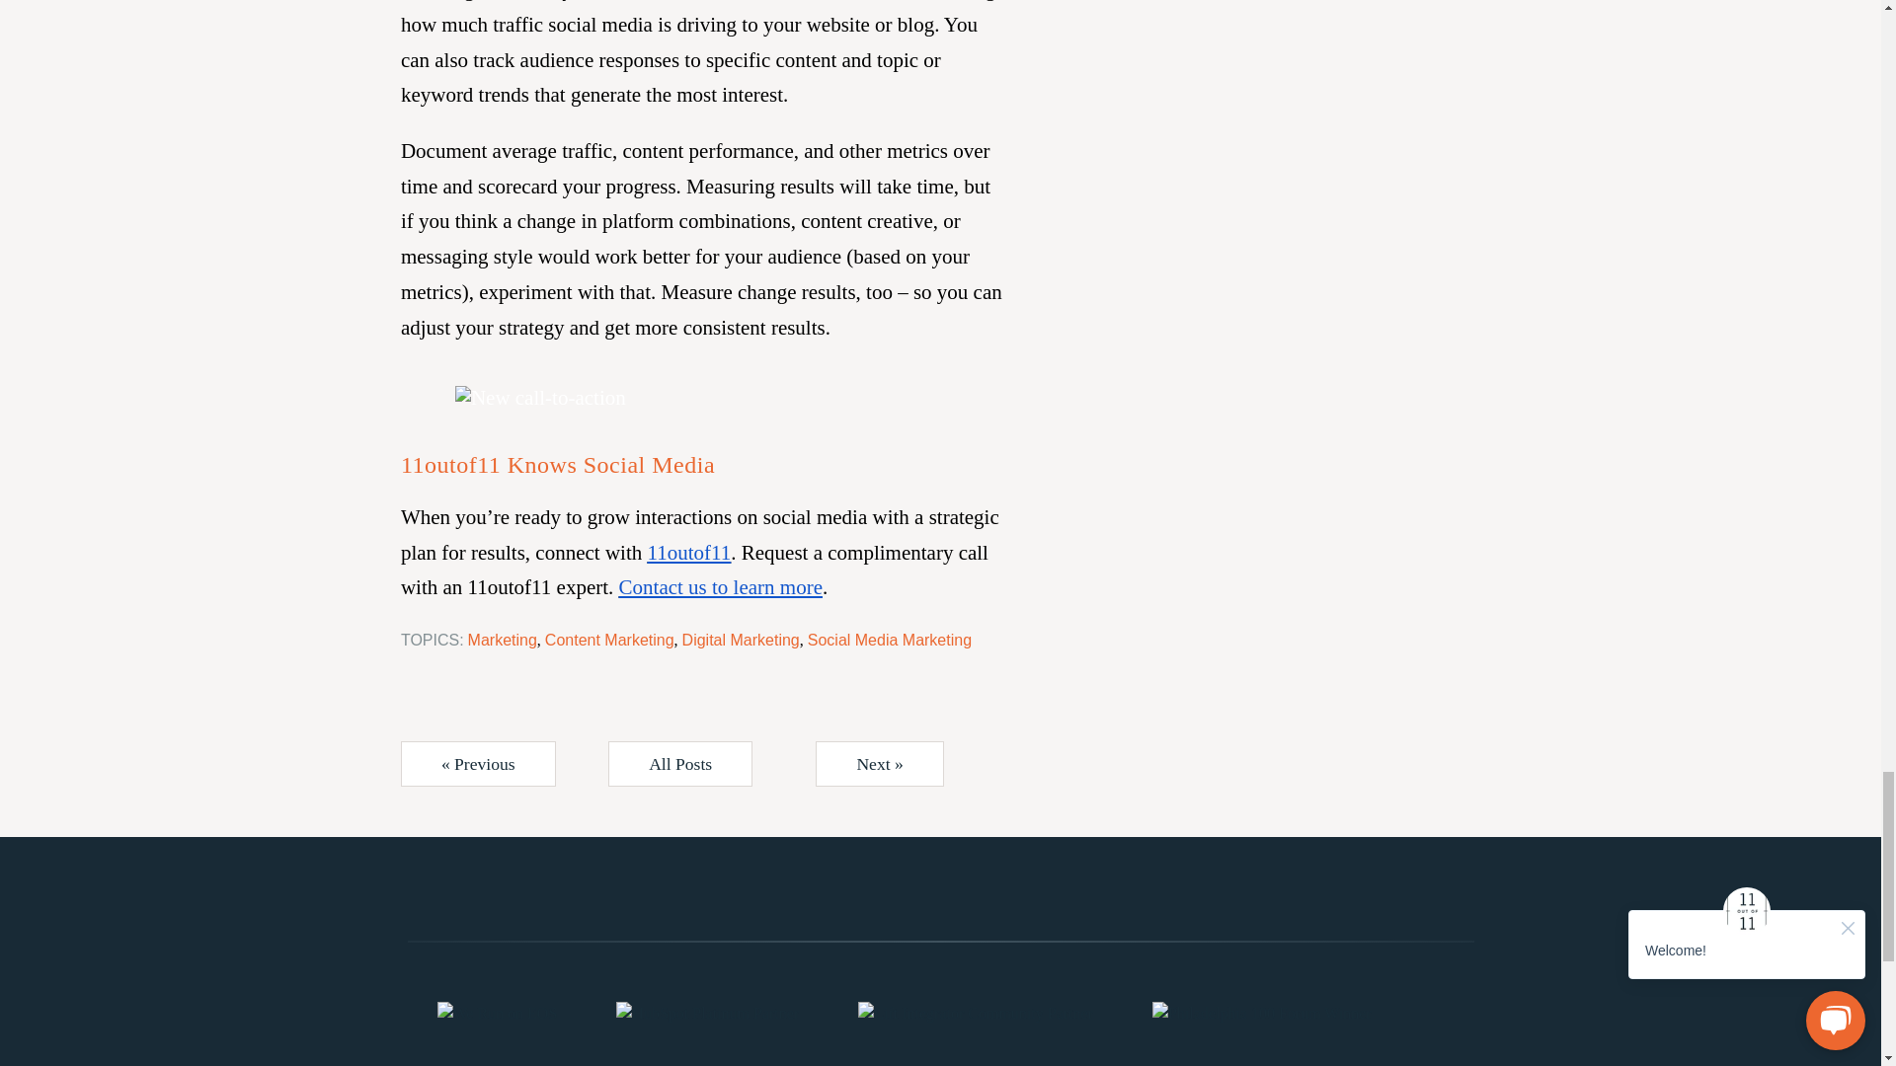 This screenshot has height=1066, width=1896. What do you see at coordinates (721, 586) in the screenshot?
I see `Contact us to learn more` at bounding box center [721, 586].